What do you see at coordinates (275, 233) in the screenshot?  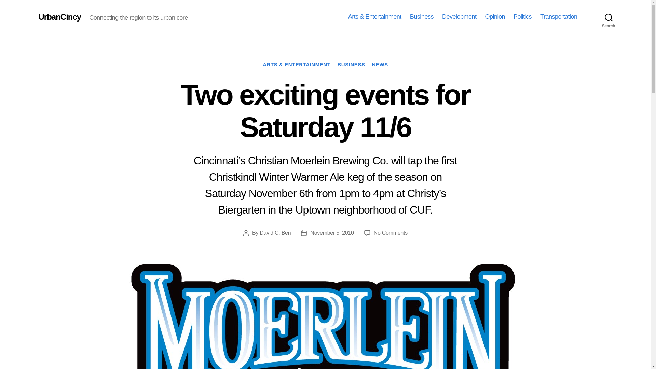 I see `David C. Ben` at bounding box center [275, 233].